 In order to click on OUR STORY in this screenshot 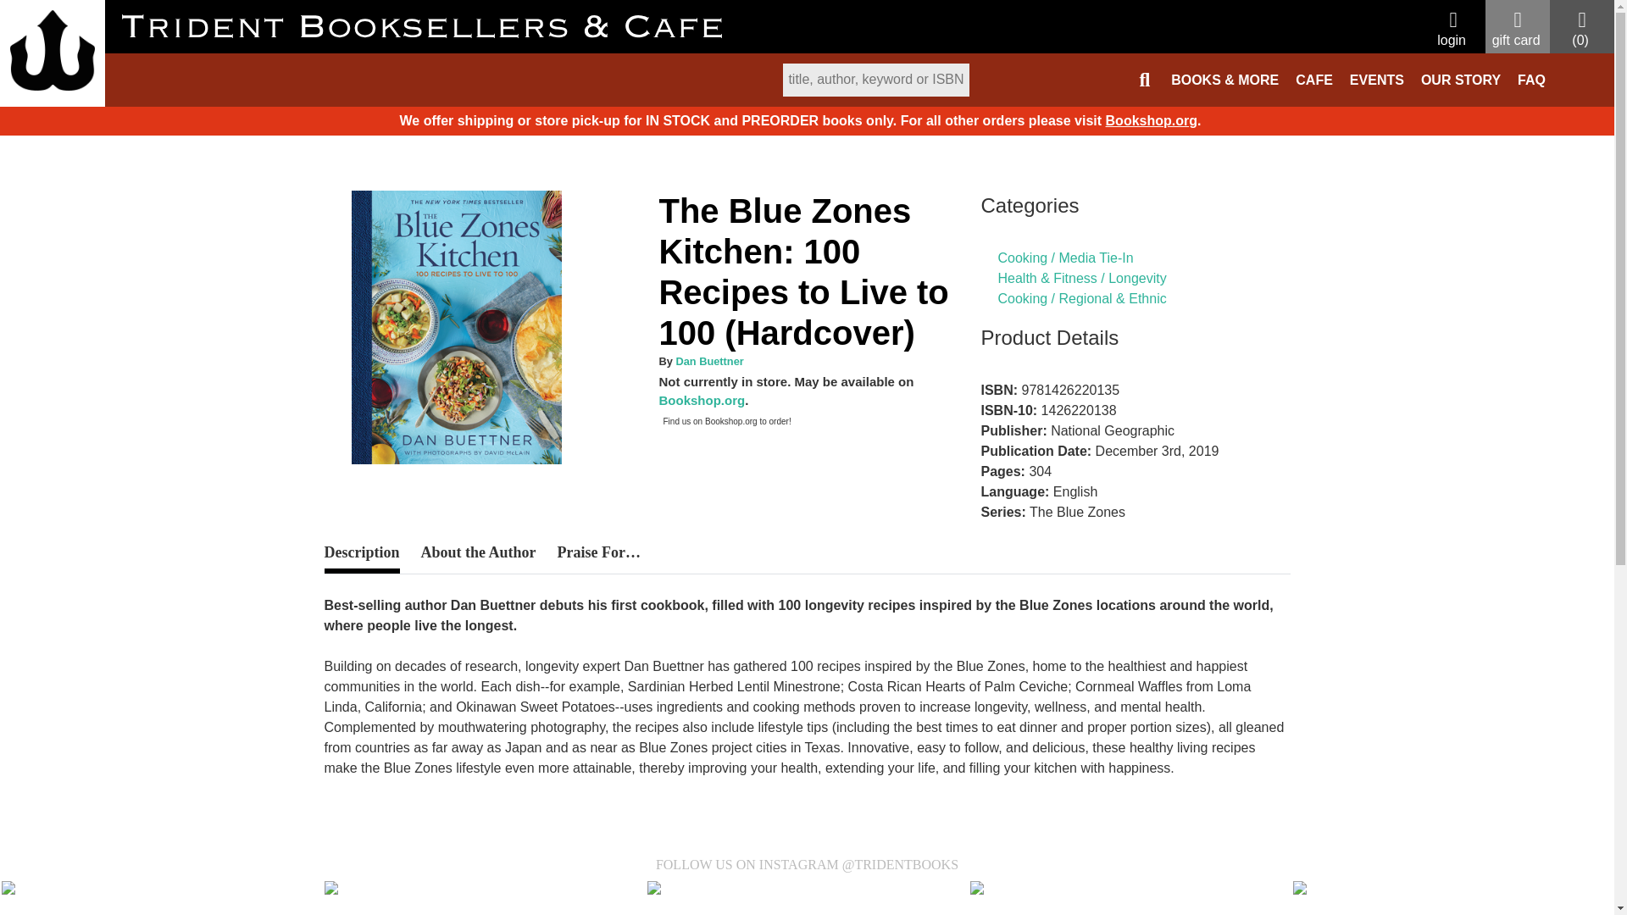, I will do `click(1461, 80)`.